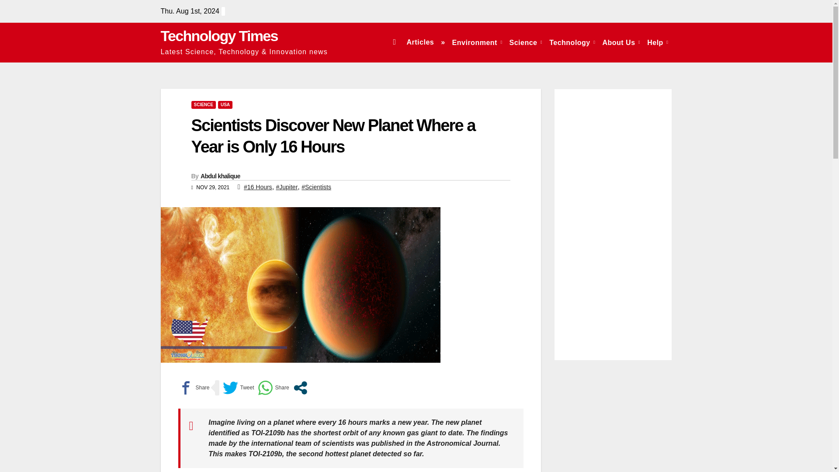 The width and height of the screenshot is (839, 472). What do you see at coordinates (526, 42) in the screenshot?
I see `Science` at bounding box center [526, 42].